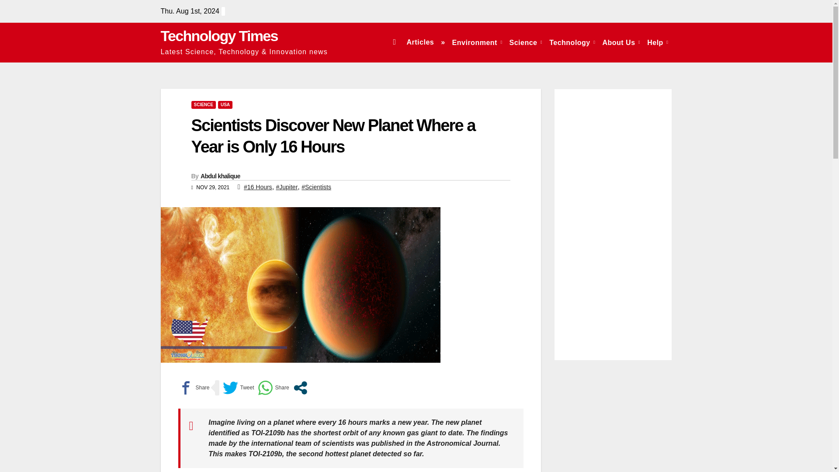 The width and height of the screenshot is (839, 472). What do you see at coordinates (526, 42) in the screenshot?
I see `Science` at bounding box center [526, 42].